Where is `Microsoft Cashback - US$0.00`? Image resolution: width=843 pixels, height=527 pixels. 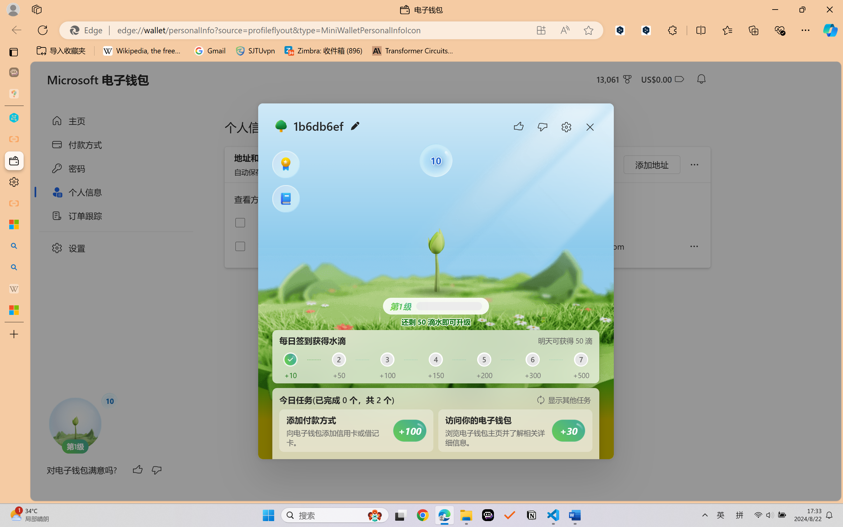 Microsoft Cashback - US$0.00 is located at coordinates (662, 79).